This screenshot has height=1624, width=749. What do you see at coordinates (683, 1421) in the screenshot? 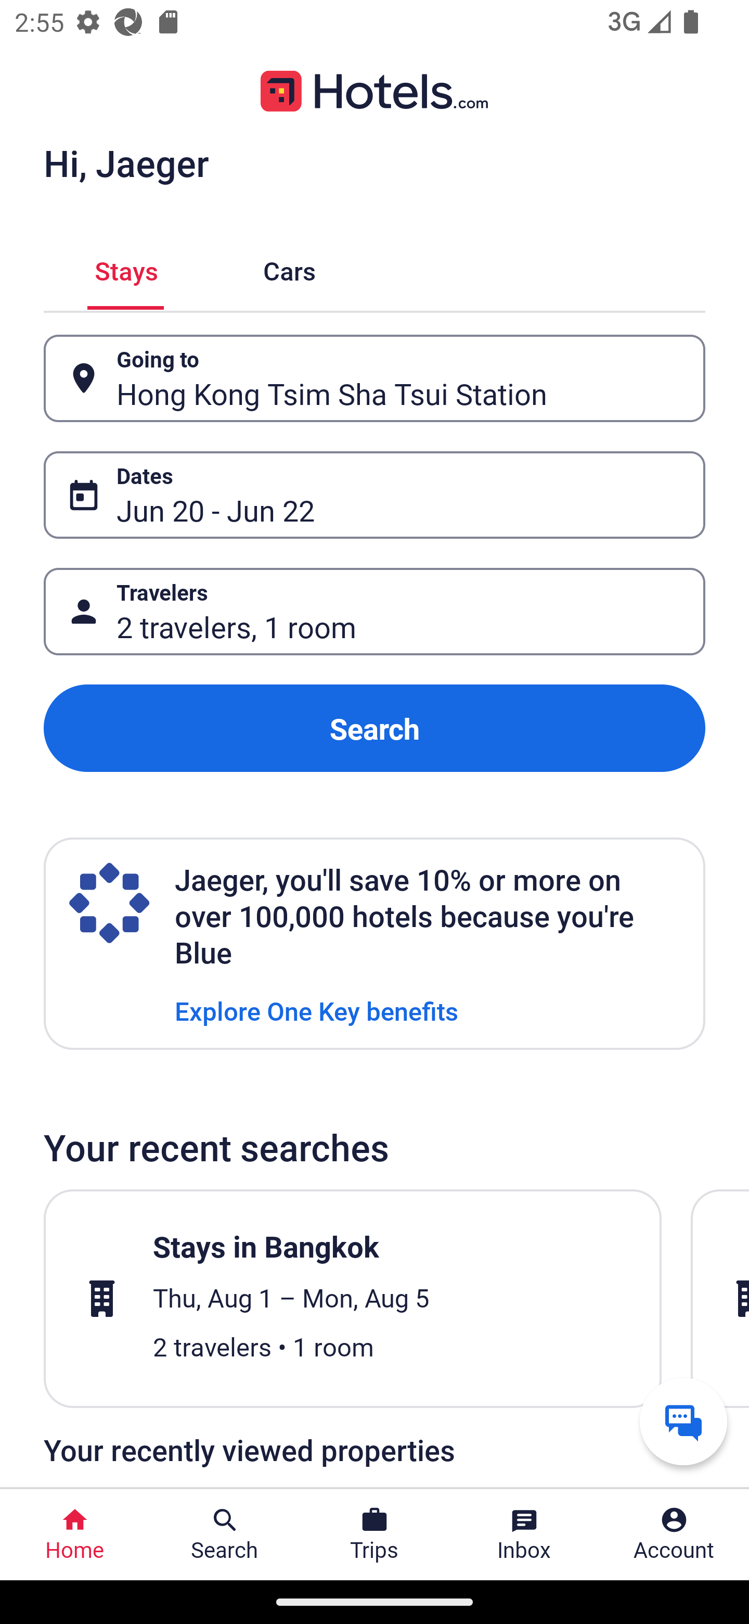
I see `Get help from a virtual agent` at bounding box center [683, 1421].